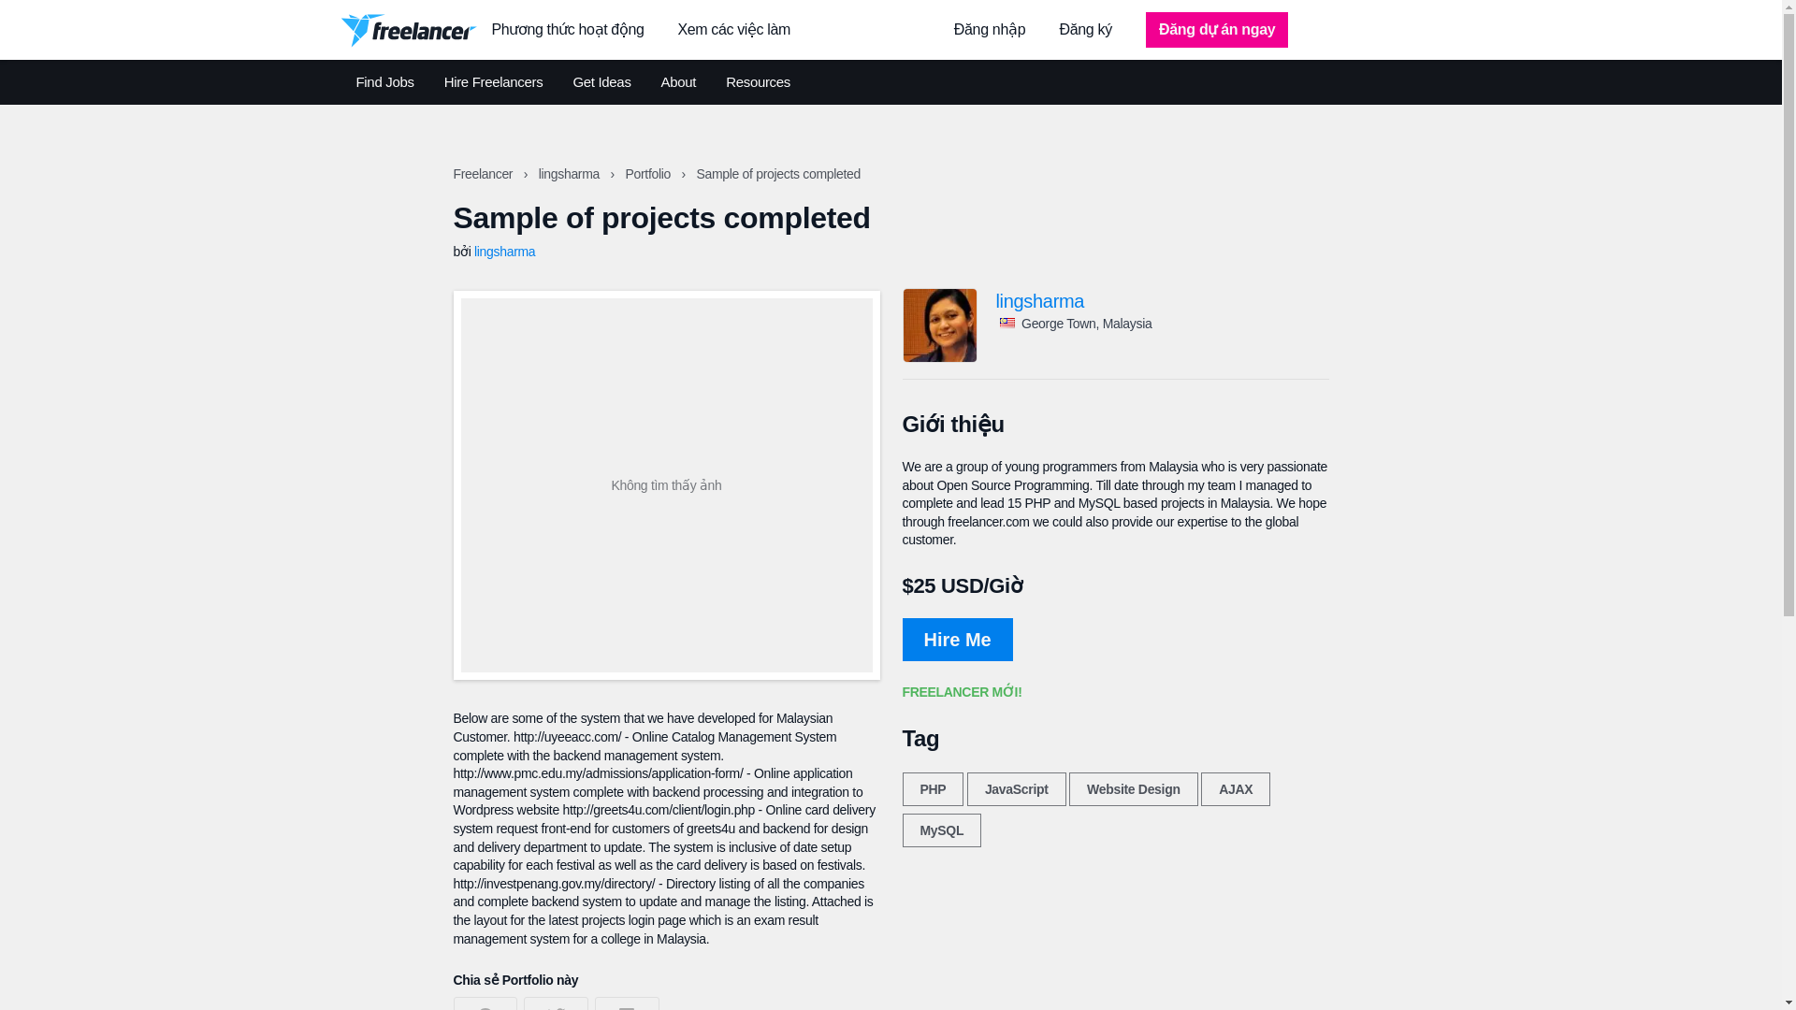 This screenshot has width=1796, height=1010. Describe the element at coordinates (384, 82) in the screenshot. I see `Find Jobs` at that location.